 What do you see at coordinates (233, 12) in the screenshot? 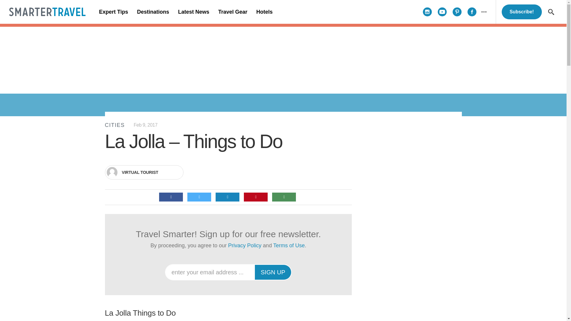
I see `Travel Gear` at bounding box center [233, 12].